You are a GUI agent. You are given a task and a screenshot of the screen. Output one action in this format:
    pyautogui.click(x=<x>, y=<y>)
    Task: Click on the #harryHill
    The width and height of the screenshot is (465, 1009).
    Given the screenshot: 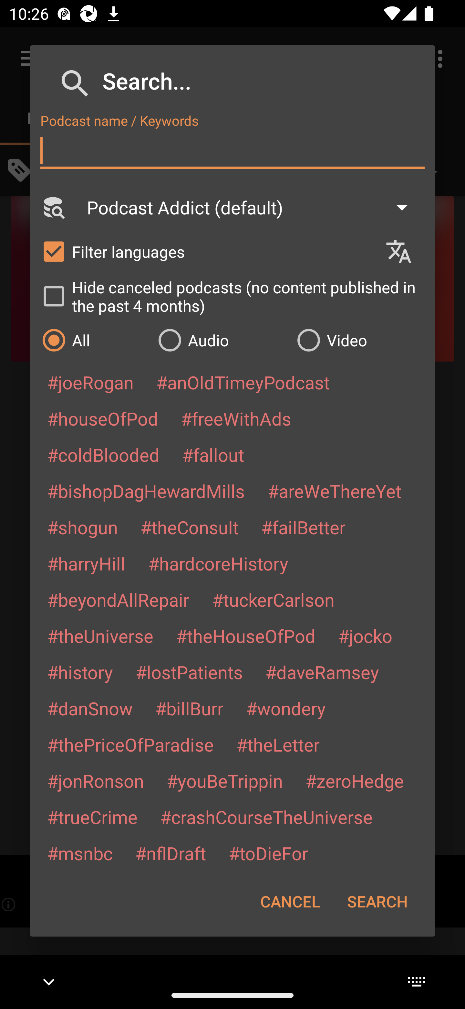 What is the action you would take?
    pyautogui.click(x=86, y=563)
    